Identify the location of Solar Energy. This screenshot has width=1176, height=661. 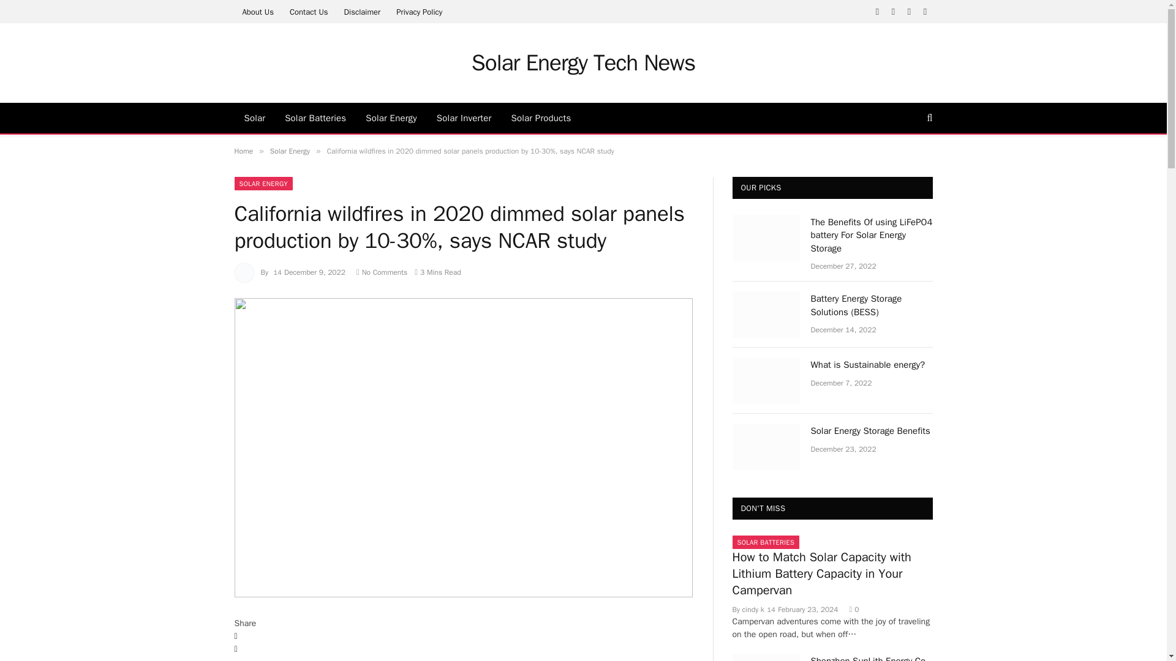
(391, 118).